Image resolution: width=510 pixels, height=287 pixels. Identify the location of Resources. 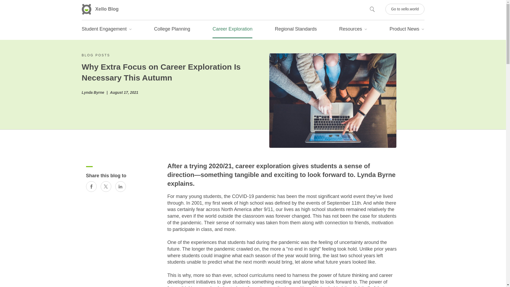
(353, 30).